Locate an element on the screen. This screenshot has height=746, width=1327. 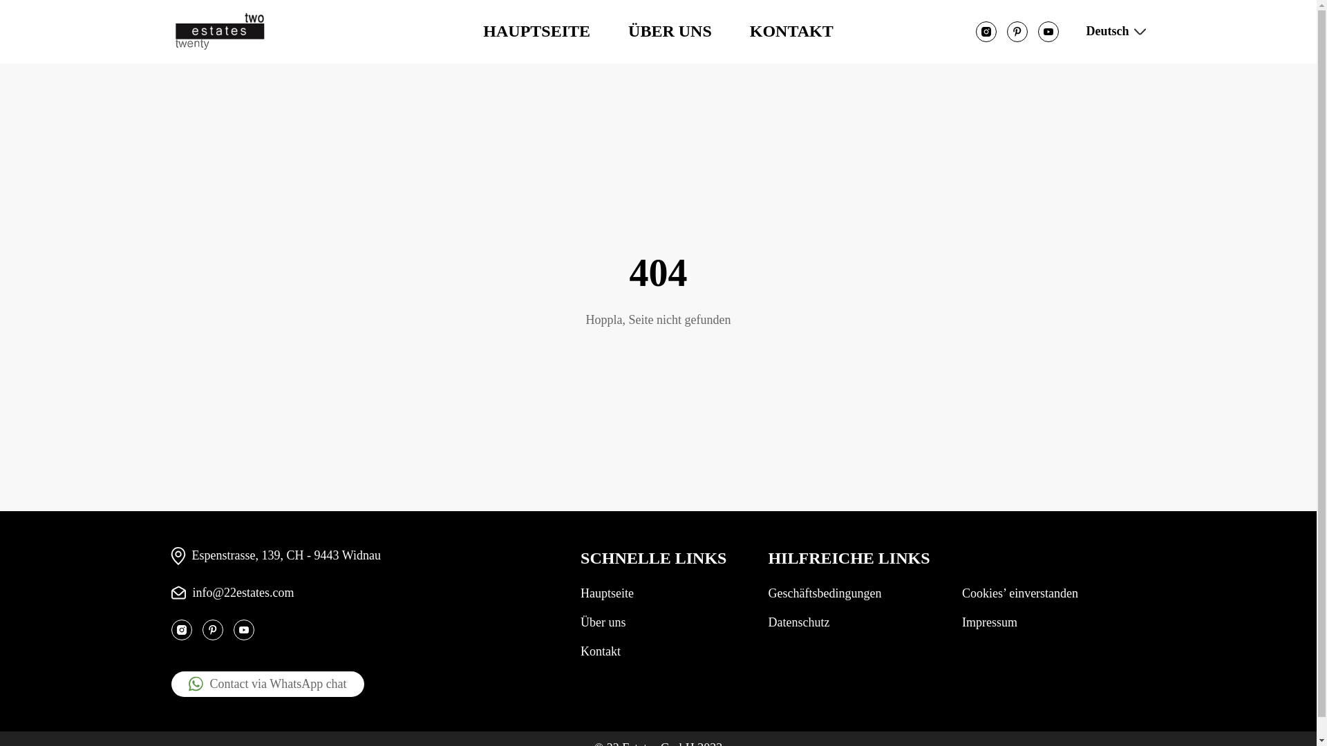
KONTAKT is located at coordinates (792, 31).